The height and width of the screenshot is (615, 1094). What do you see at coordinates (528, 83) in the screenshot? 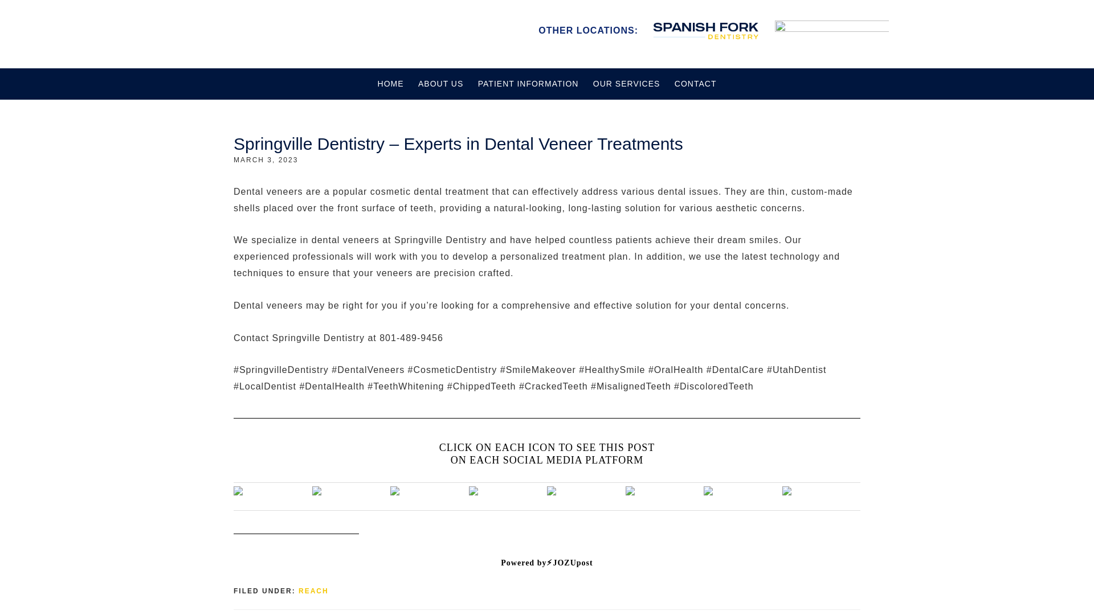
I see `PATIENT INFORMATION` at bounding box center [528, 83].